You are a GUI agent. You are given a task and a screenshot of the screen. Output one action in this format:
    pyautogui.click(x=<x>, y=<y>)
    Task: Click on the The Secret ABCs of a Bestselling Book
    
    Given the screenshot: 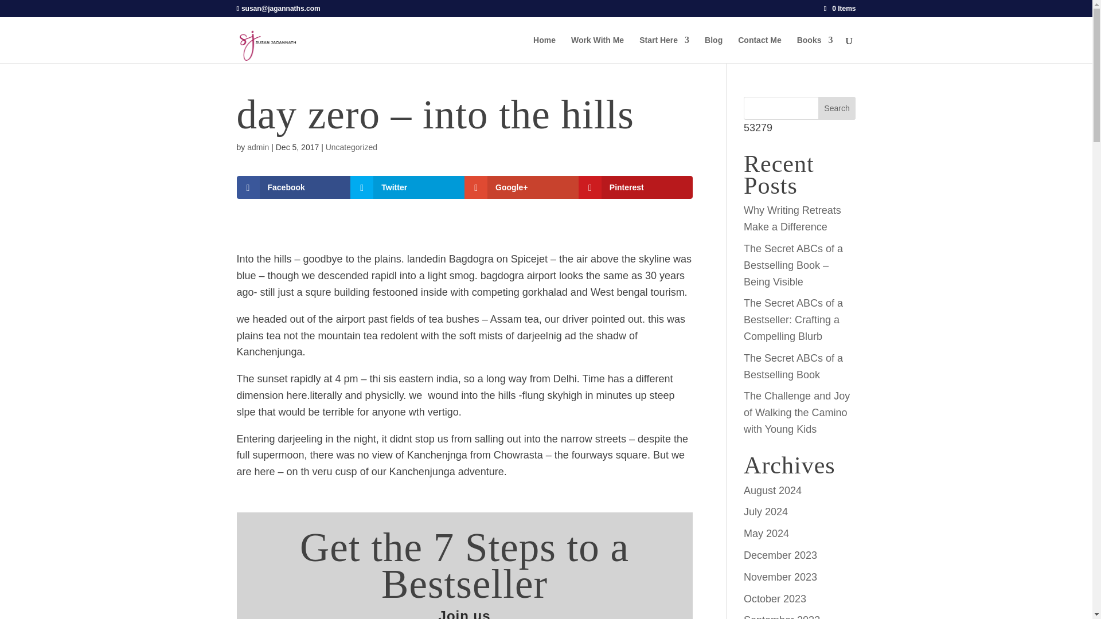 What is the action you would take?
    pyautogui.click(x=794, y=366)
    